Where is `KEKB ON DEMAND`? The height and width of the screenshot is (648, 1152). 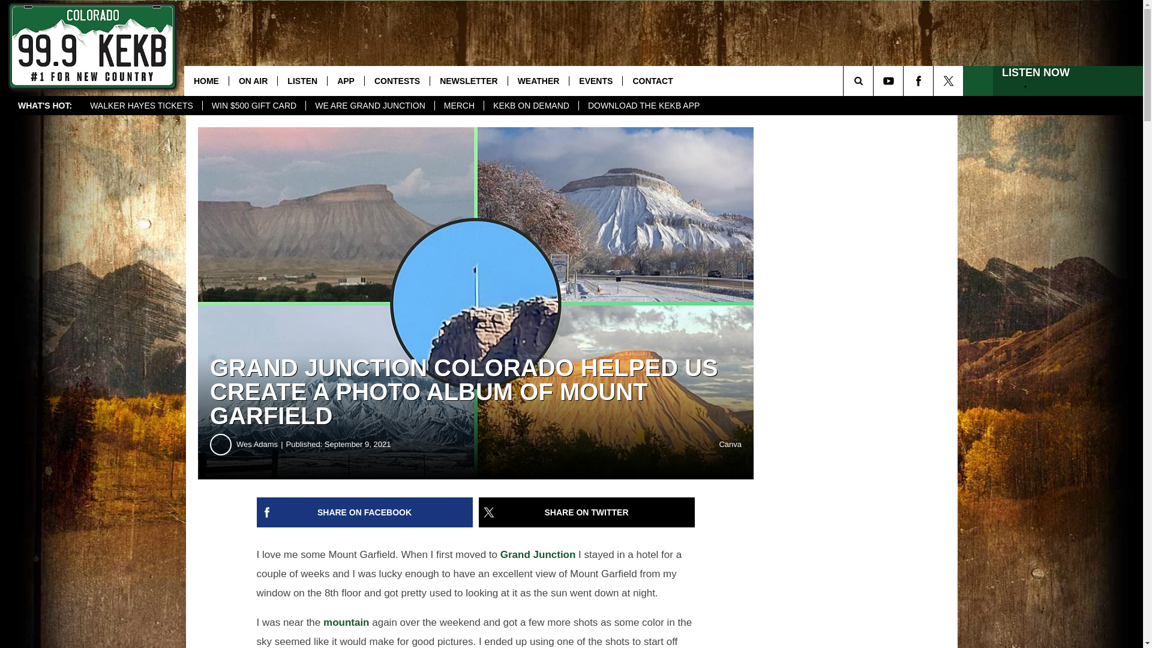 KEKB ON DEMAND is located at coordinates (530, 106).